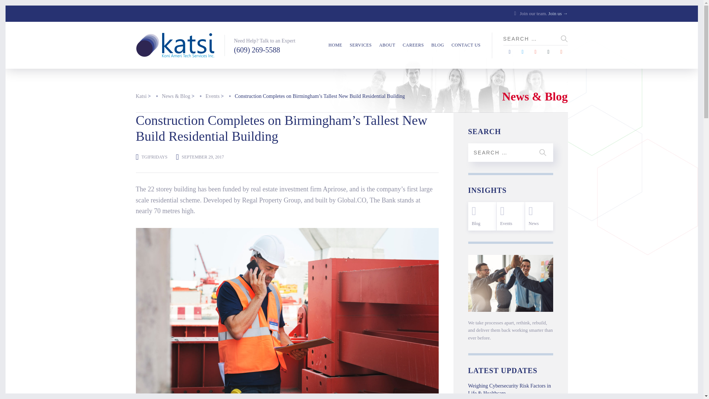 This screenshot has height=399, width=709. What do you see at coordinates (466, 45) in the screenshot?
I see `CONTACT US` at bounding box center [466, 45].